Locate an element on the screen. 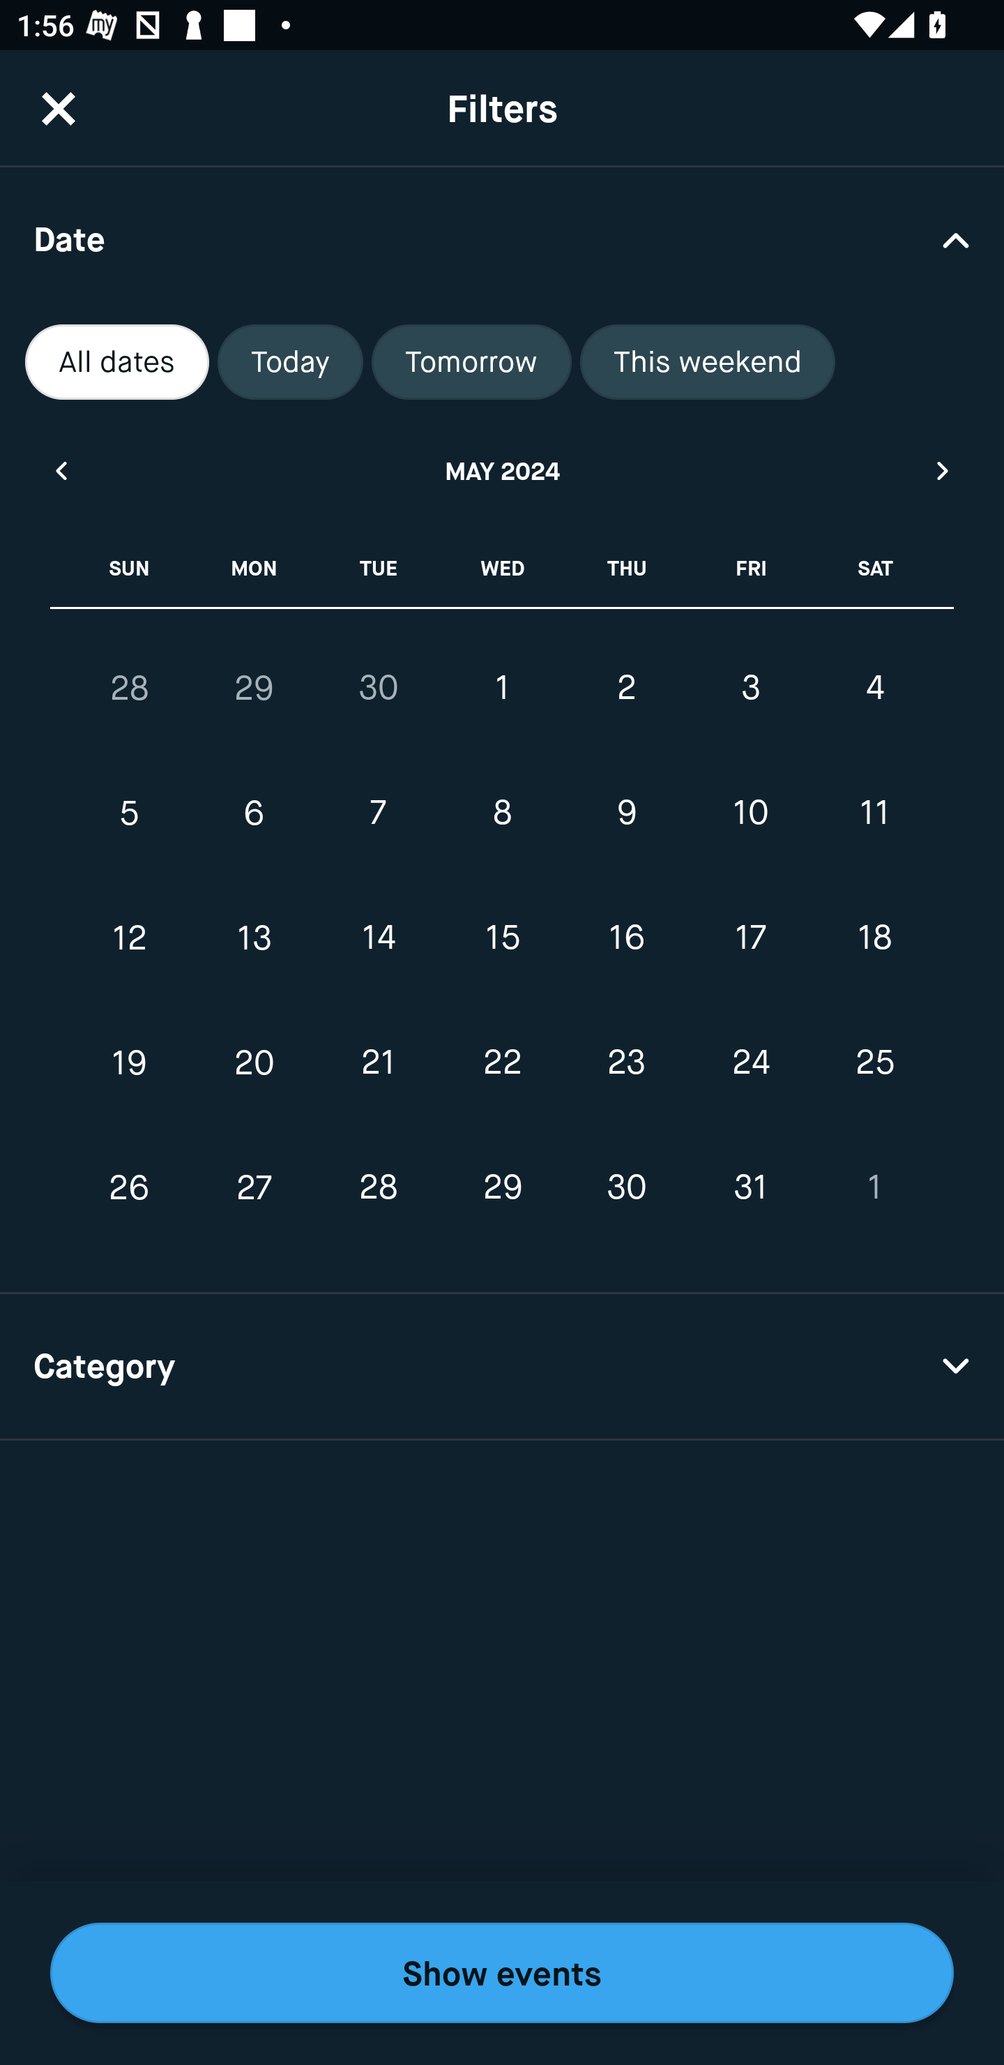 This screenshot has width=1004, height=2065. 24 is located at coordinates (750, 1062).